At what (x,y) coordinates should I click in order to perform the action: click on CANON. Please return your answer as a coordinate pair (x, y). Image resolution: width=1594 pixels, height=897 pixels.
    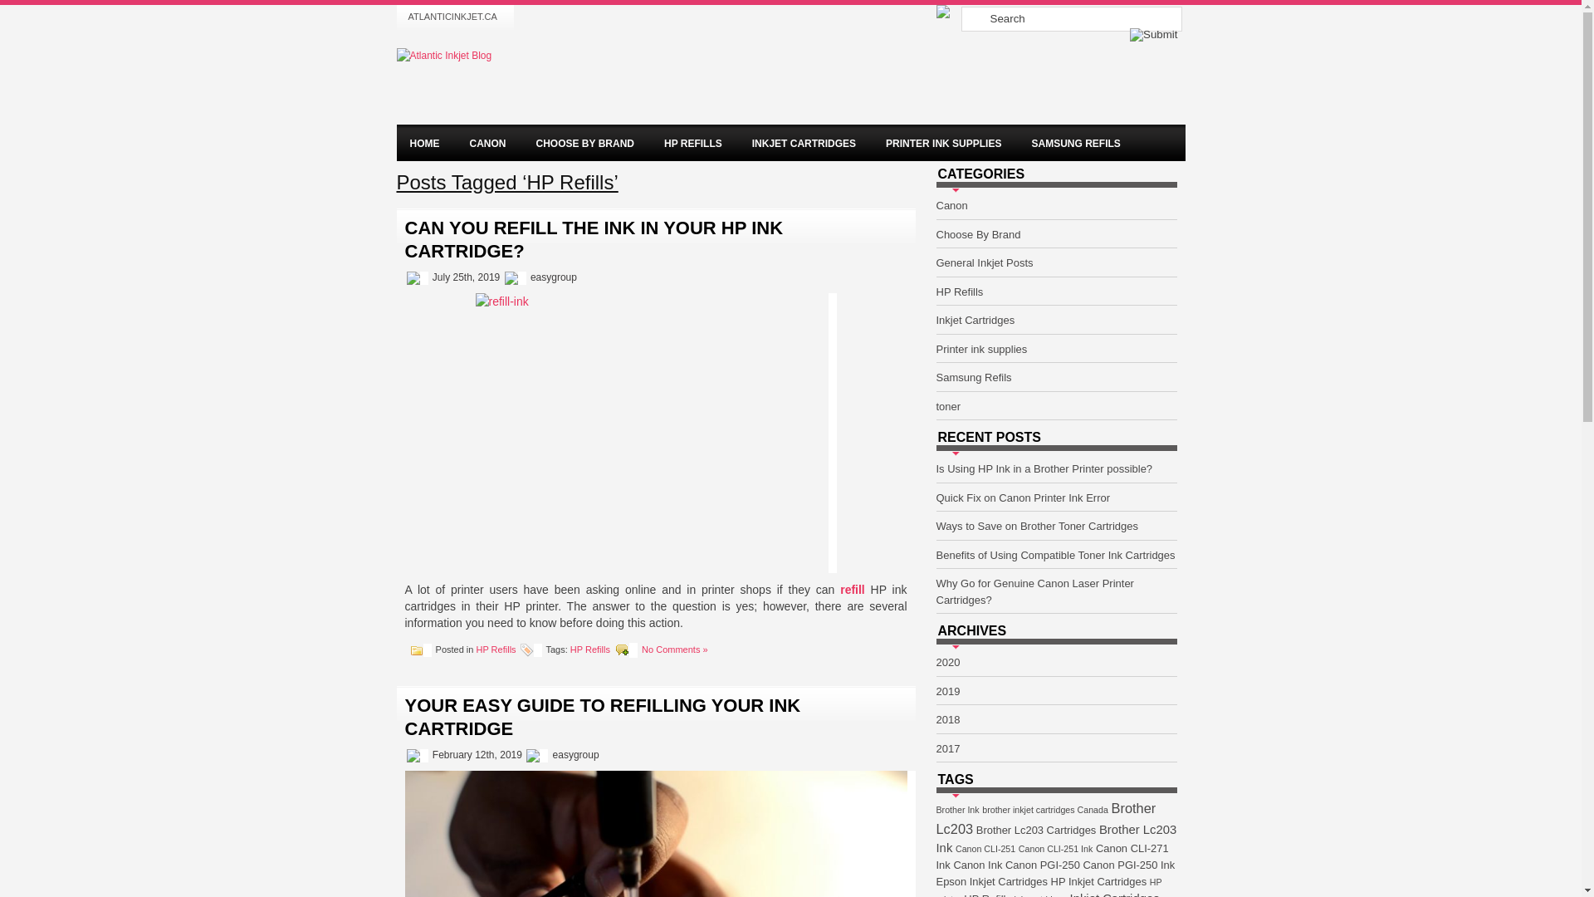
    Looking at the image, I should click on (488, 145).